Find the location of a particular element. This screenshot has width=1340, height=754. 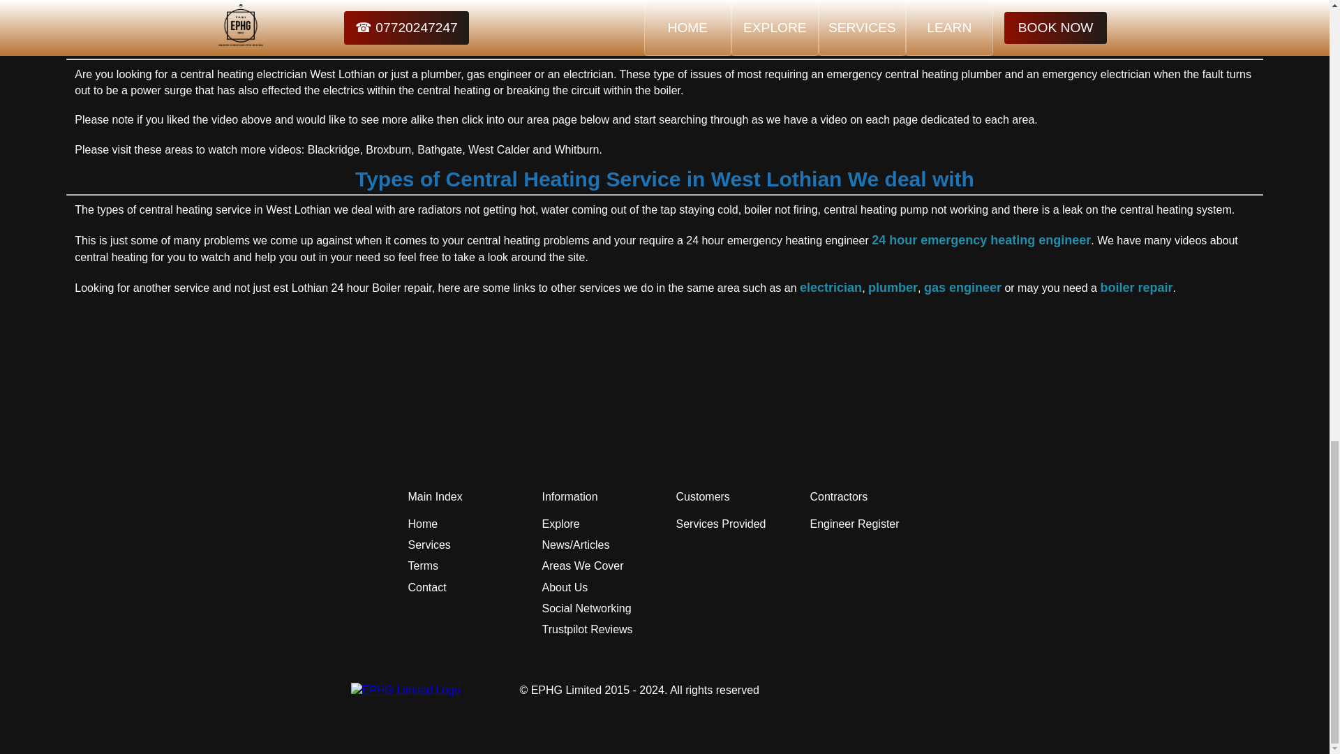

gas engineer is located at coordinates (962, 288).